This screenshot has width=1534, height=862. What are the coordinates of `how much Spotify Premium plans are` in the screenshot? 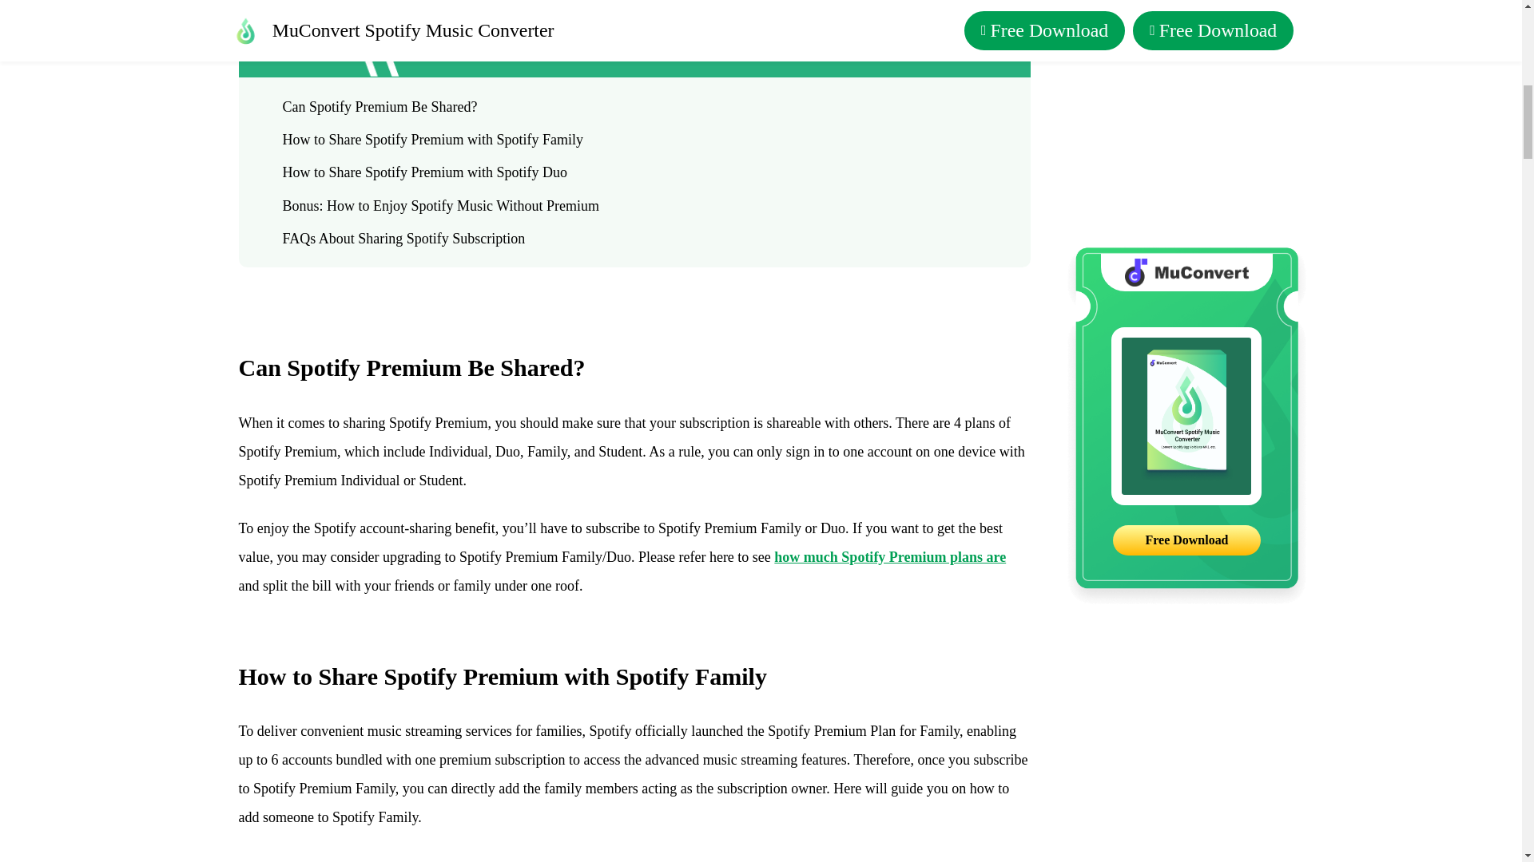 It's located at (890, 557).